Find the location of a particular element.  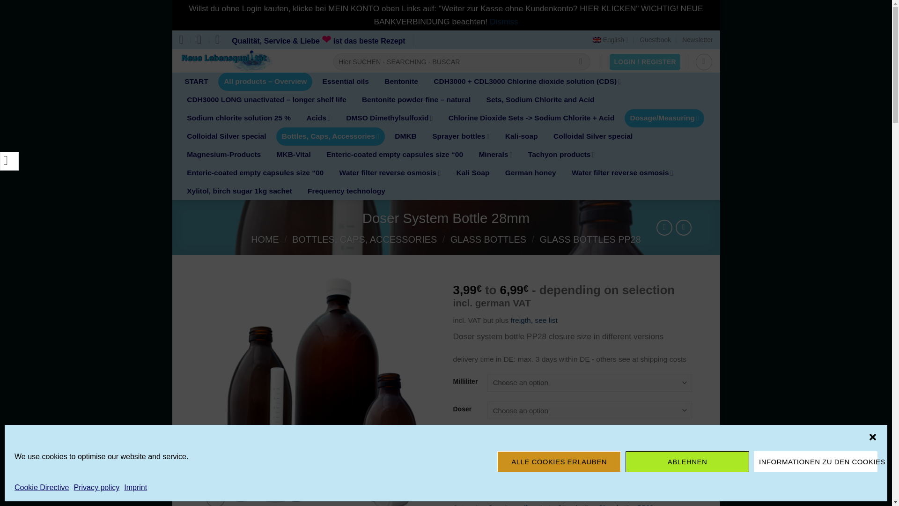

Cookie Directive is located at coordinates (41, 488).